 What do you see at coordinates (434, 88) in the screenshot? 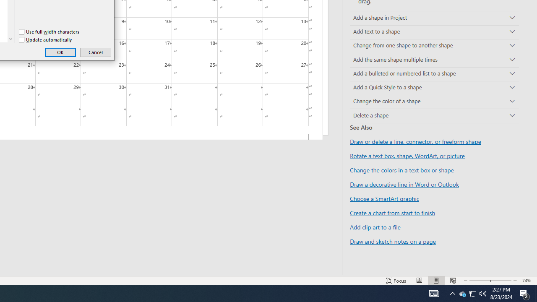
I see `Add a Quick Style to a shape` at bounding box center [434, 88].